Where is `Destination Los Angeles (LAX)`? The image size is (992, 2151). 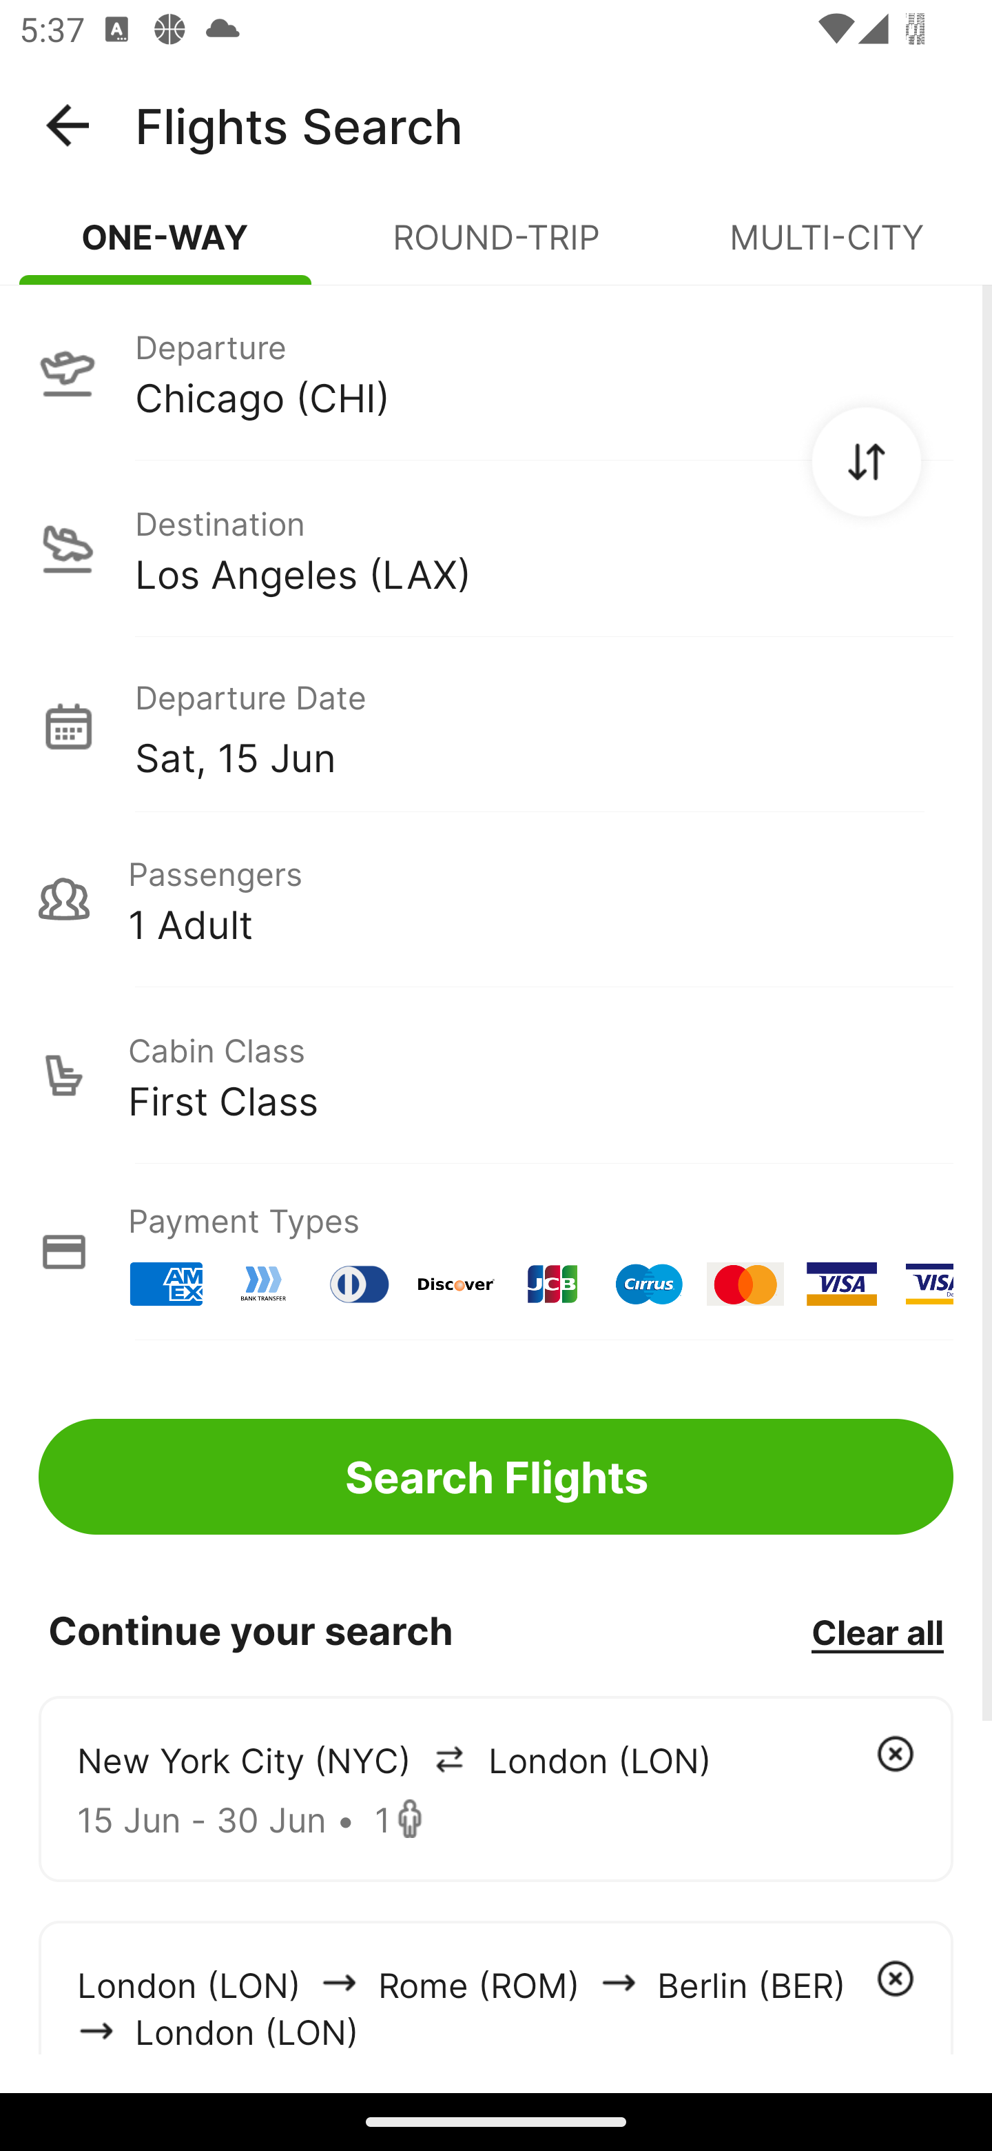
Destination Los Angeles (LAX) is located at coordinates (496, 549).